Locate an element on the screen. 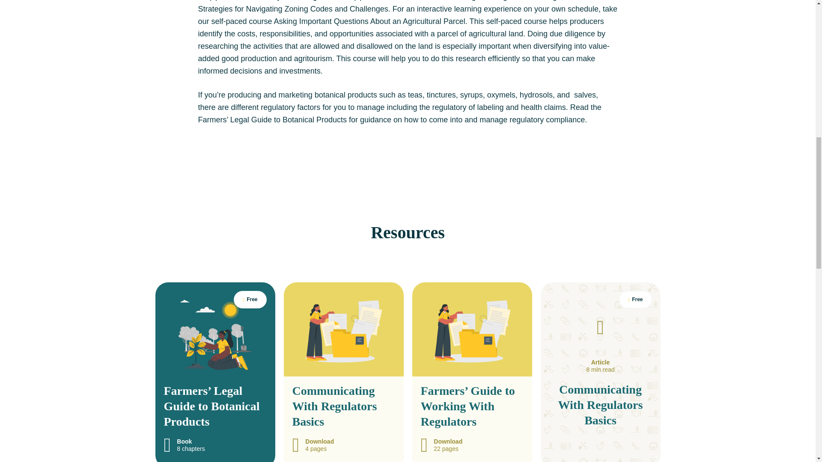  Asking Important Questions About an Agricultural Parcel is located at coordinates (369, 21).